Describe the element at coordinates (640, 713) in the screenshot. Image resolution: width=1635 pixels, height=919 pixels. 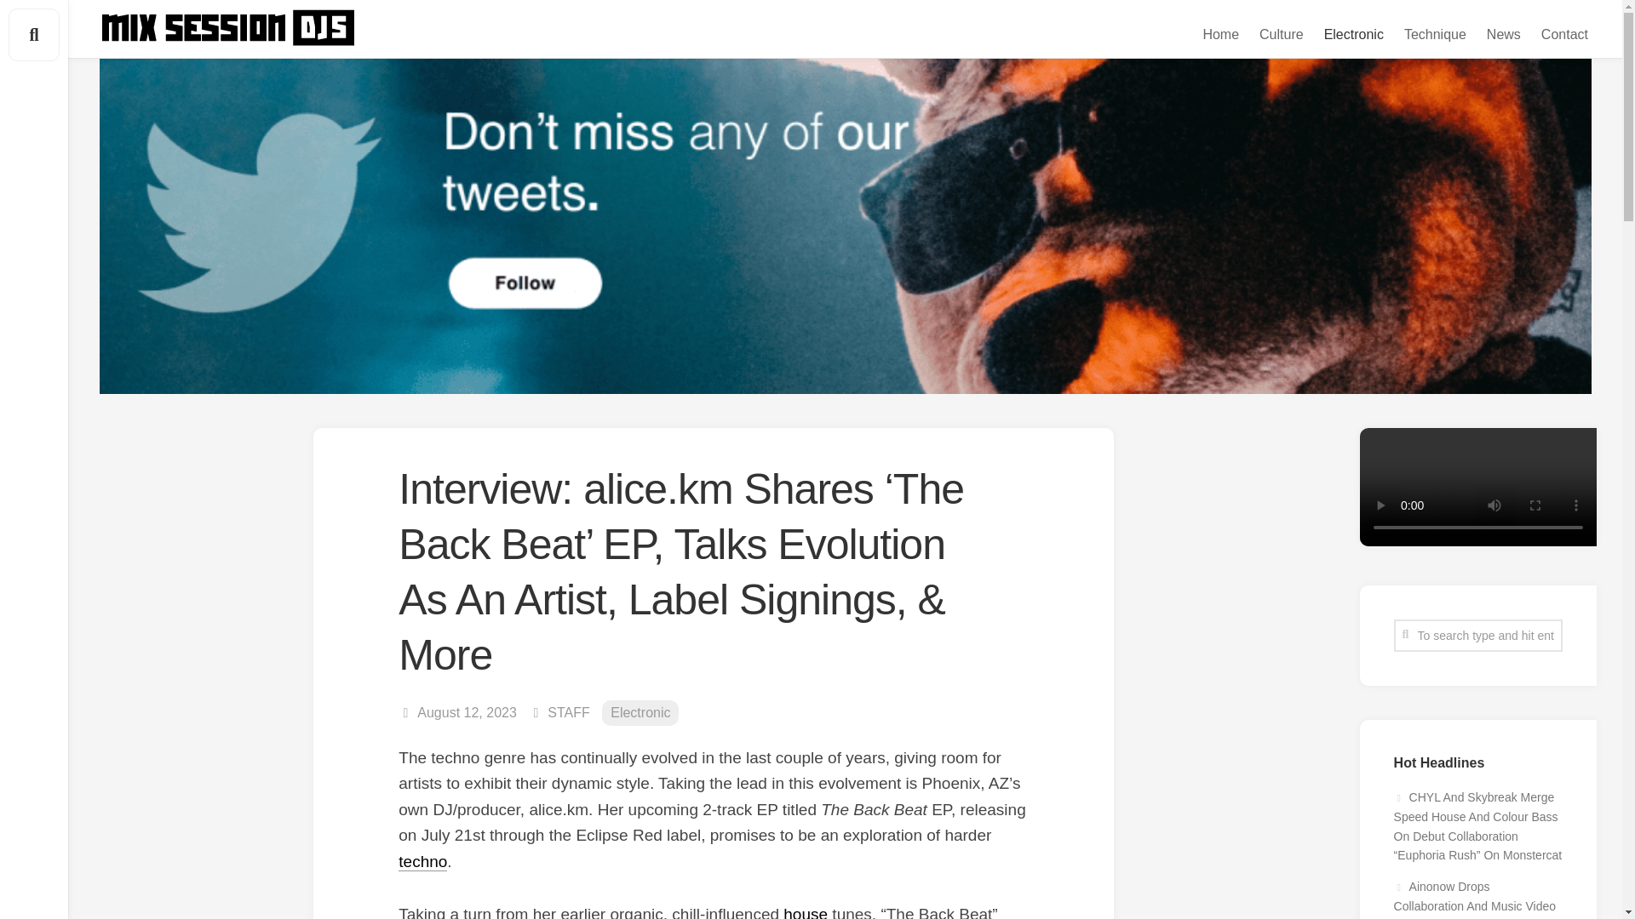
I see `Electronic` at that location.